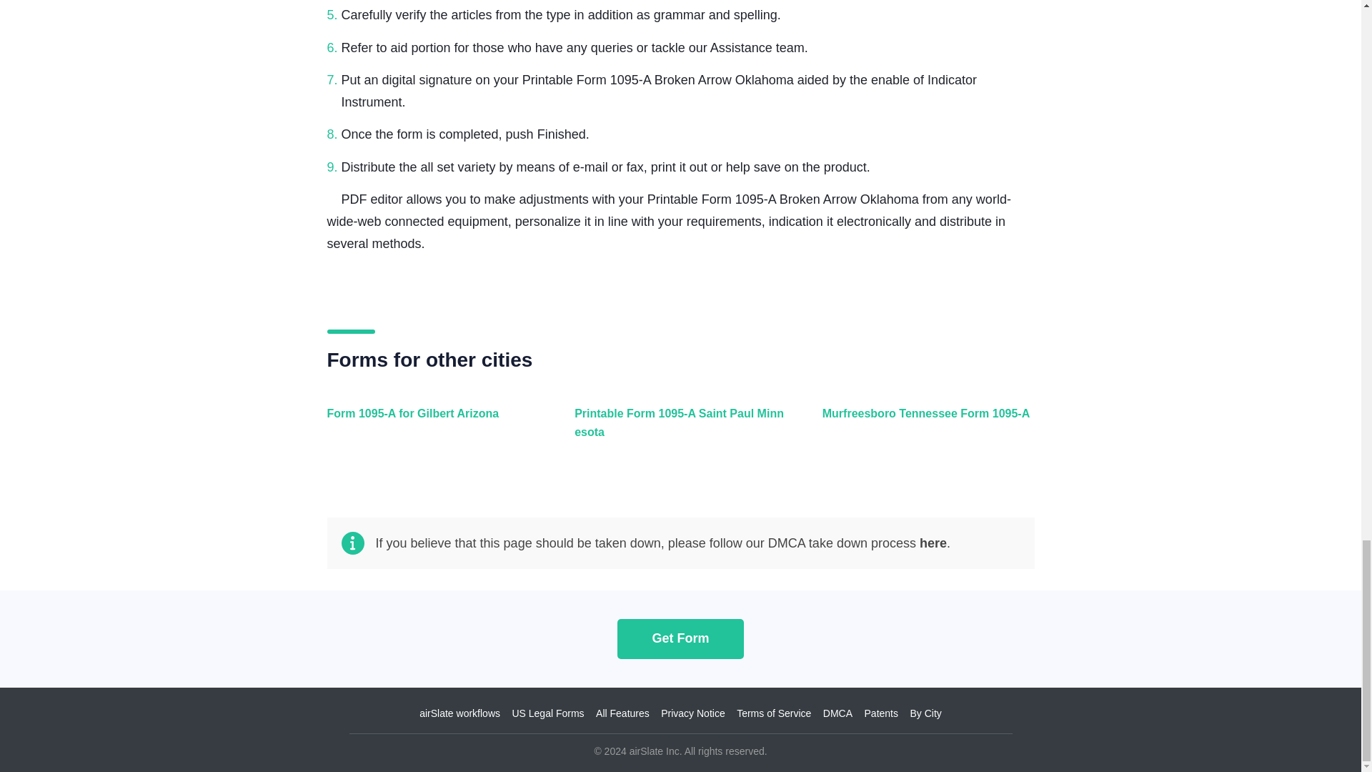 This screenshot has width=1372, height=772. I want to click on US Legal Forms, so click(547, 713).